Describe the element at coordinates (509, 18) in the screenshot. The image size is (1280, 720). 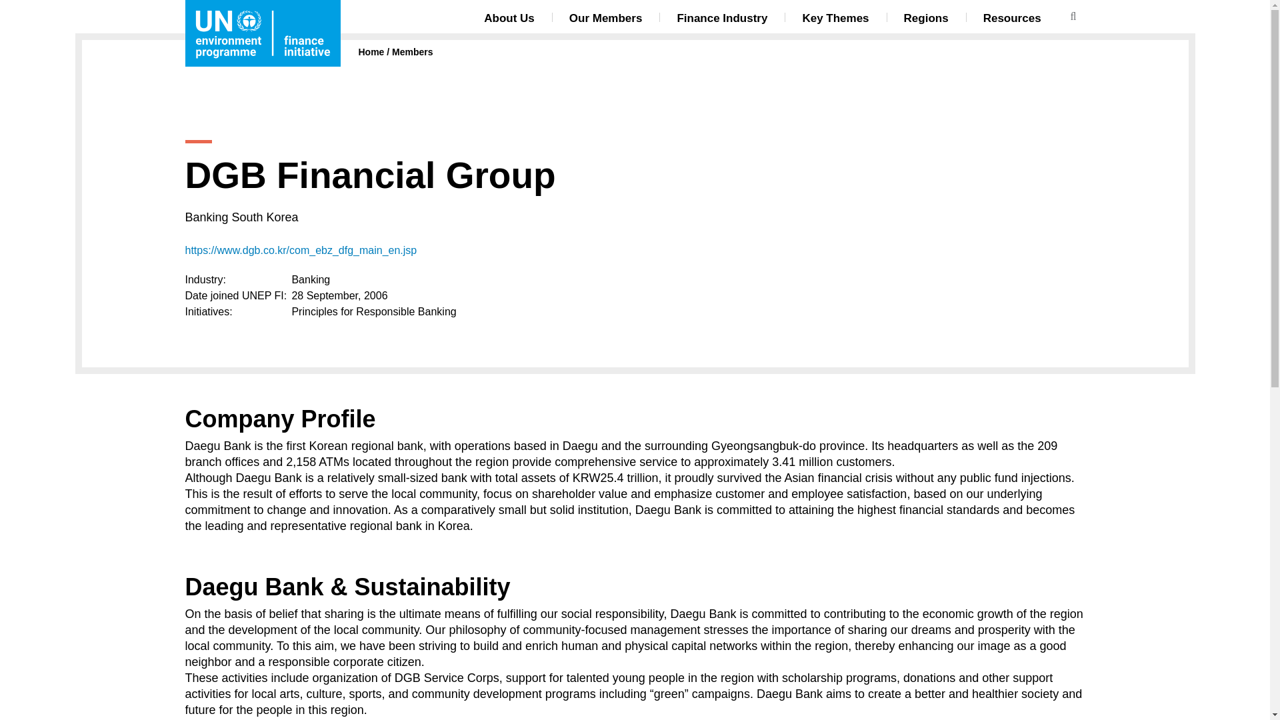
I see `About Us` at that location.